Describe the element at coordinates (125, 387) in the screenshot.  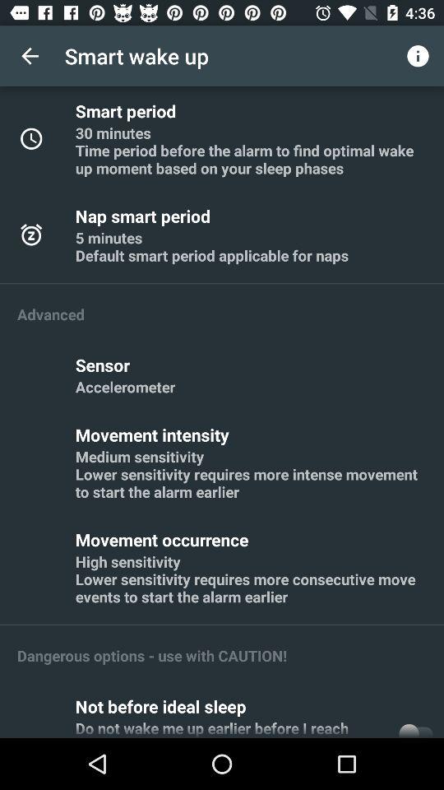
I see `select item below sensor item` at that location.